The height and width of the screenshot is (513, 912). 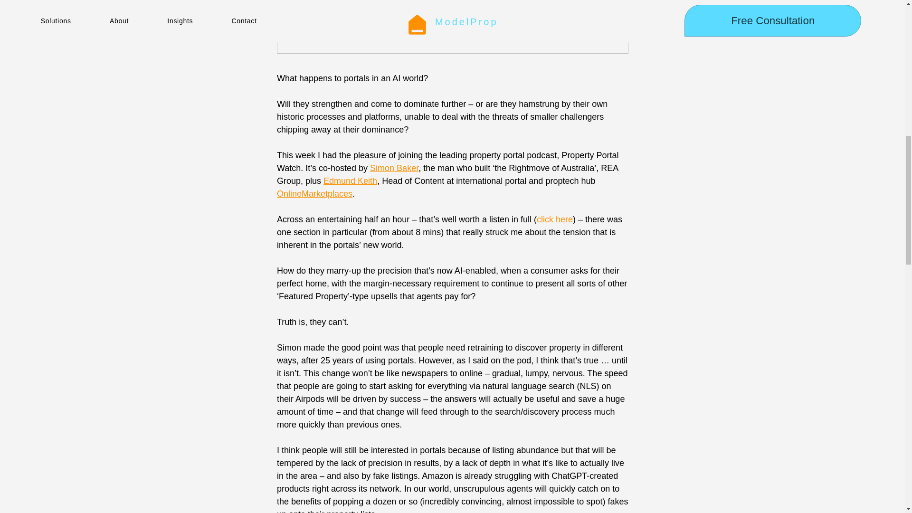 What do you see at coordinates (351, 180) in the screenshot?
I see `Edmund Keith` at bounding box center [351, 180].